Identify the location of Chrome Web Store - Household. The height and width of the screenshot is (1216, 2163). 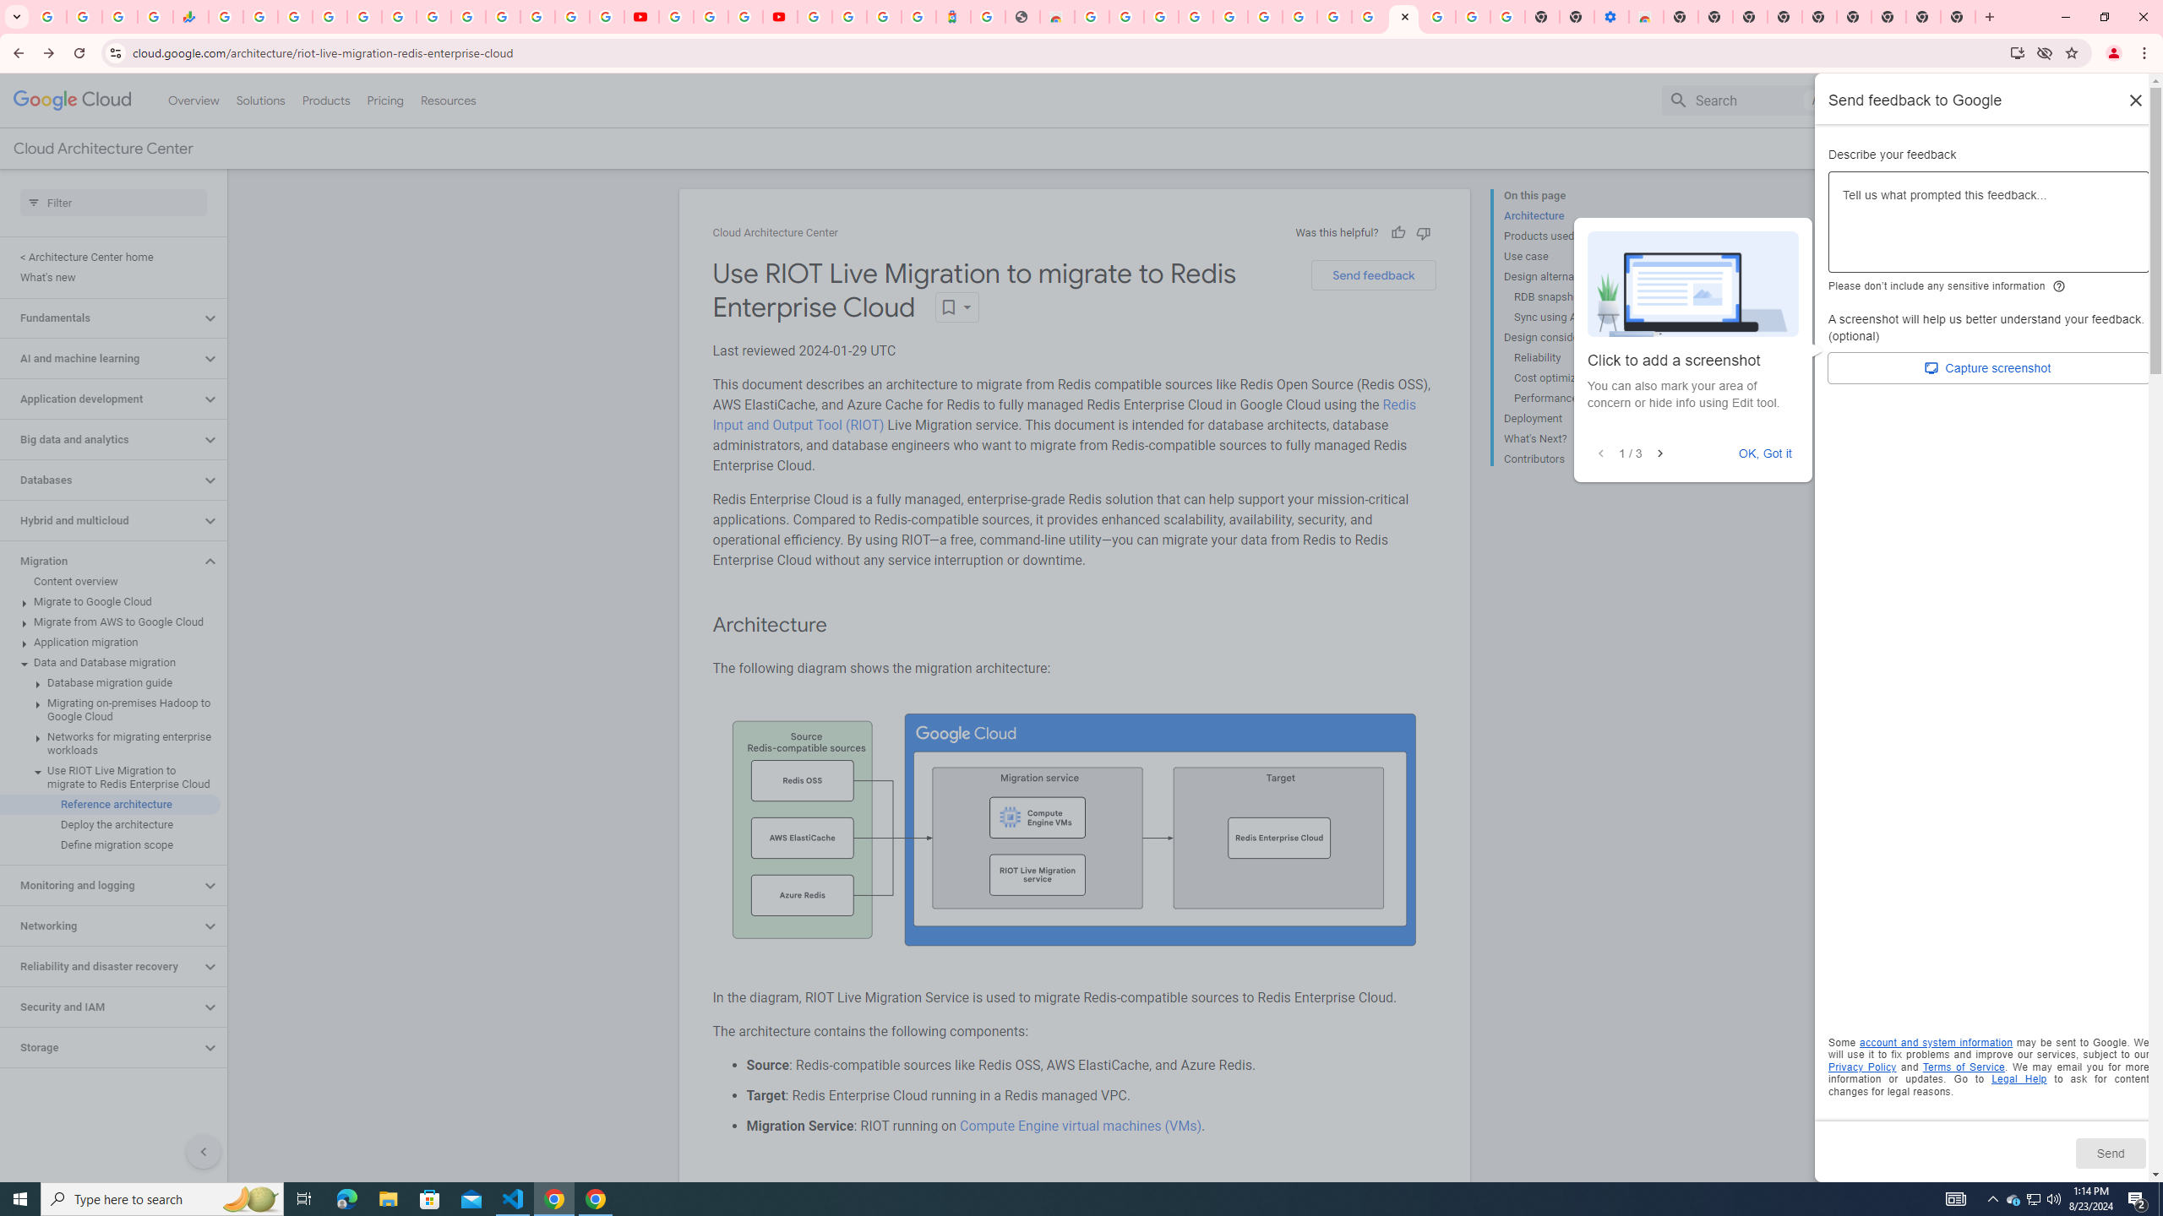
(1056, 17).